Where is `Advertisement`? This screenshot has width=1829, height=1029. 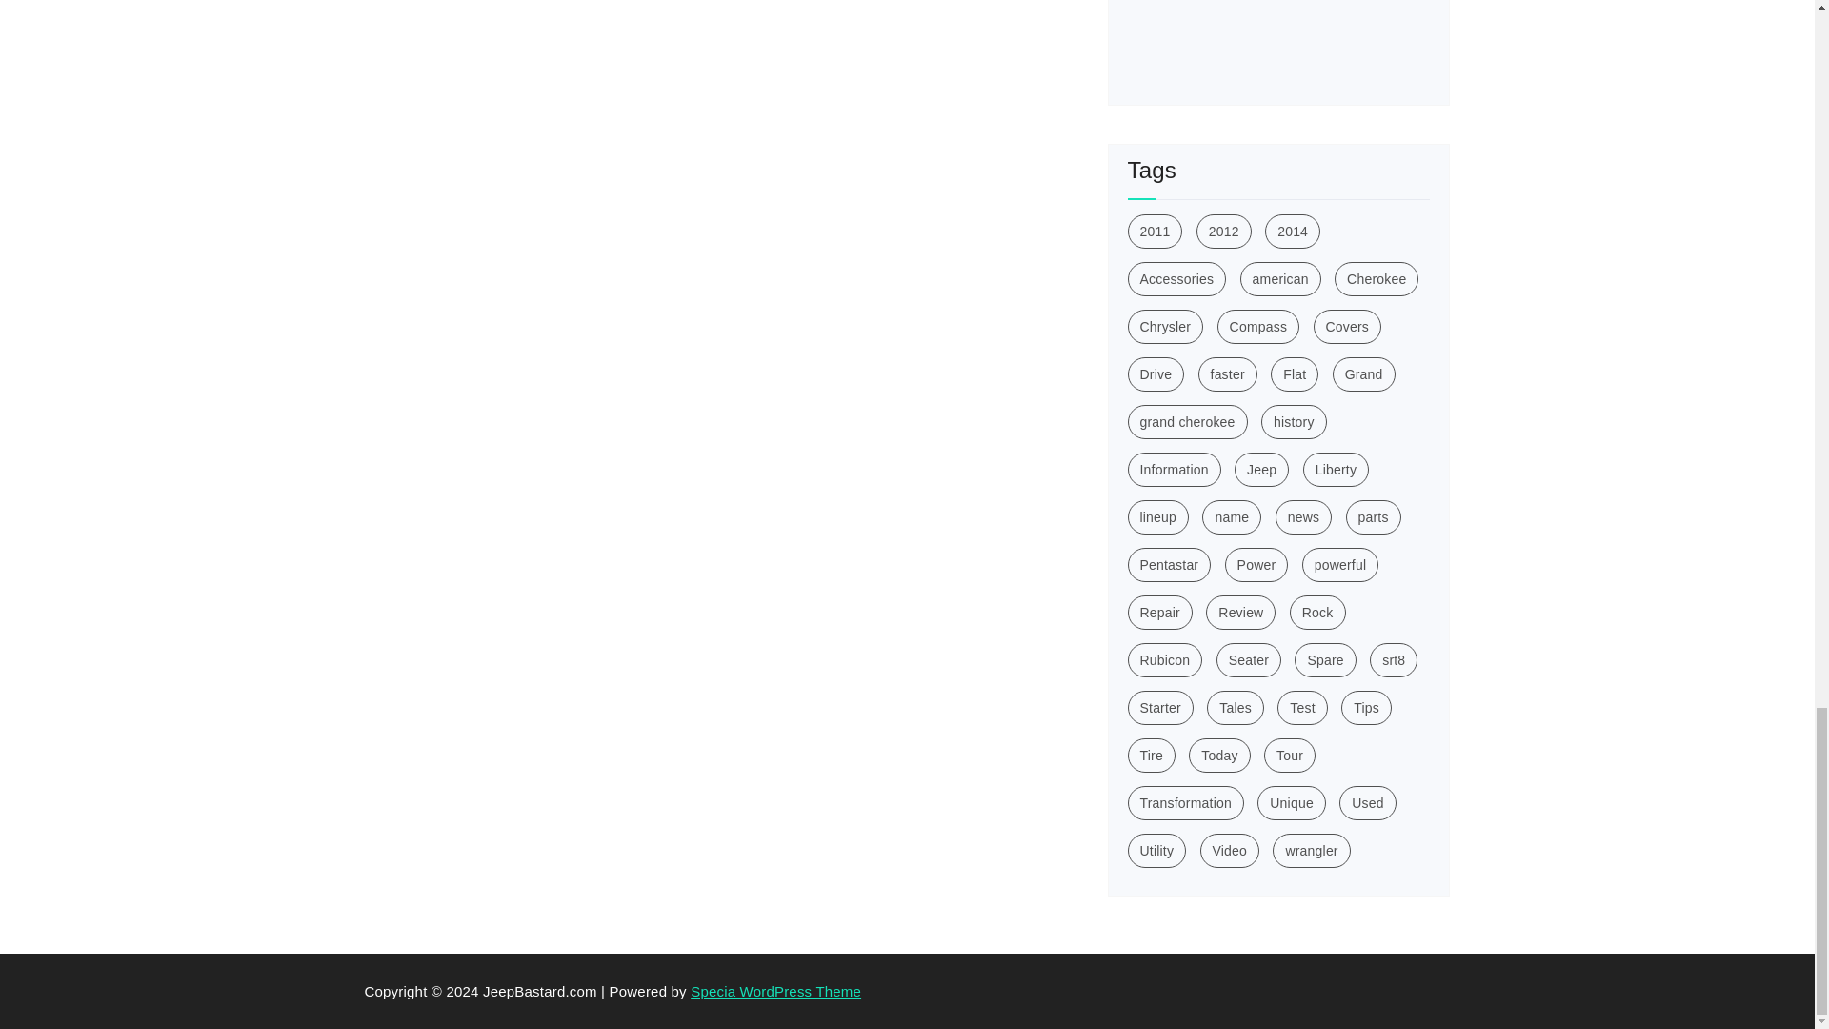 Advertisement is located at coordinates (1273, 42).